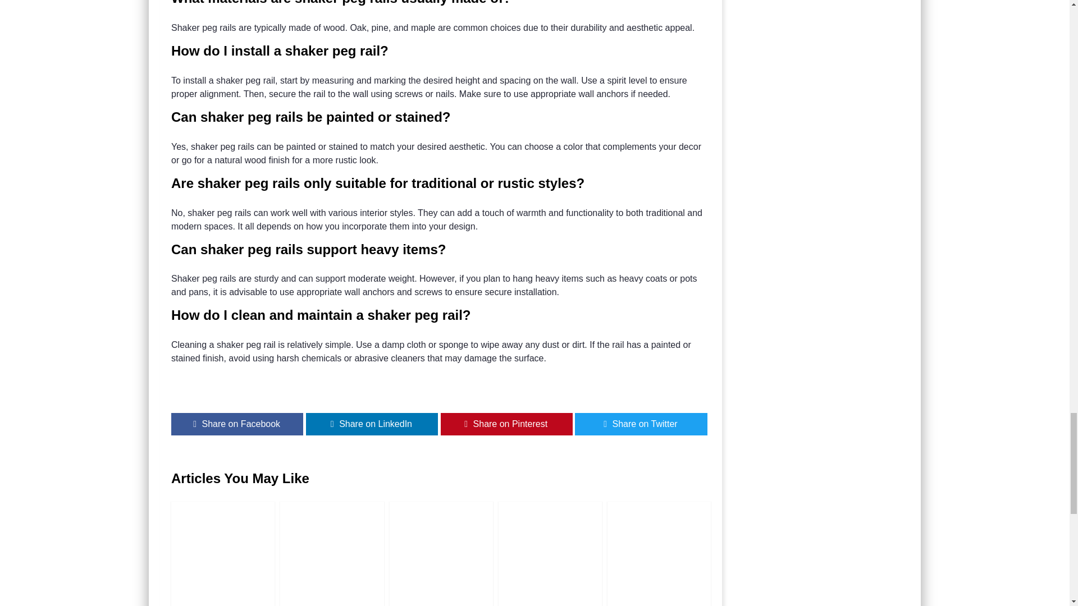 This screenshot has height=606, width=1078. I want to click on Share on Twitter, so click(641, 424).